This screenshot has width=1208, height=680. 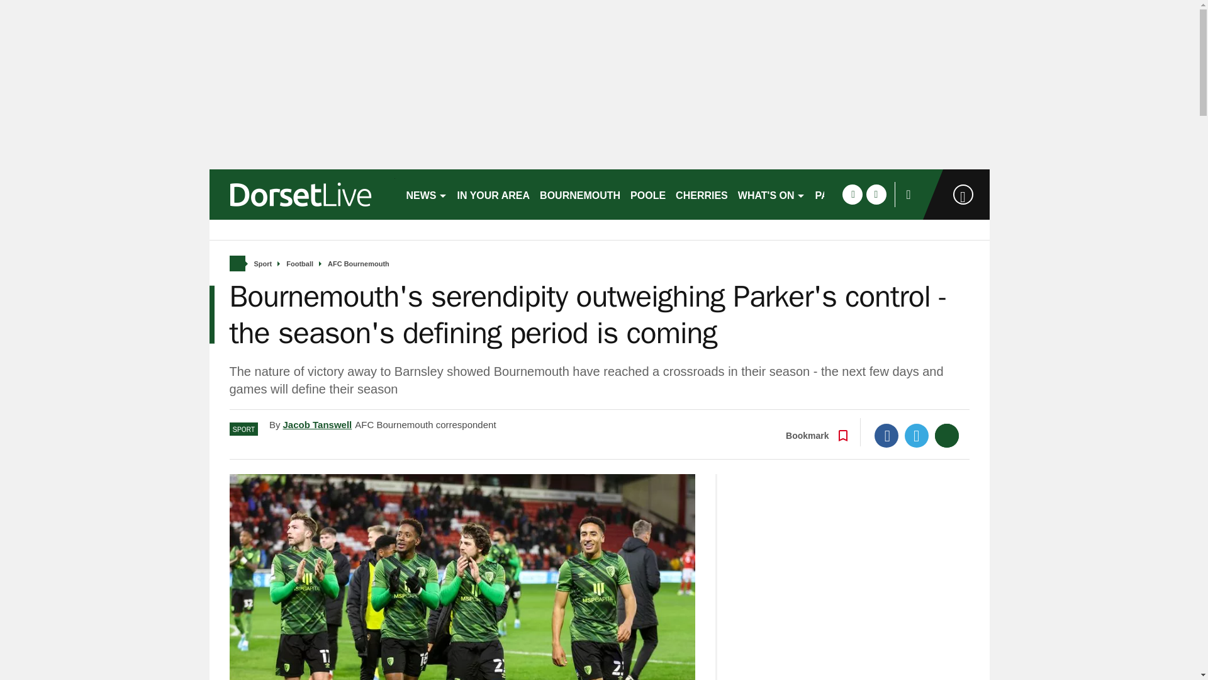 What do you see at coordinates (852, 194) in the screenshot?
I see `facebook` at bounding box center [852, 194].